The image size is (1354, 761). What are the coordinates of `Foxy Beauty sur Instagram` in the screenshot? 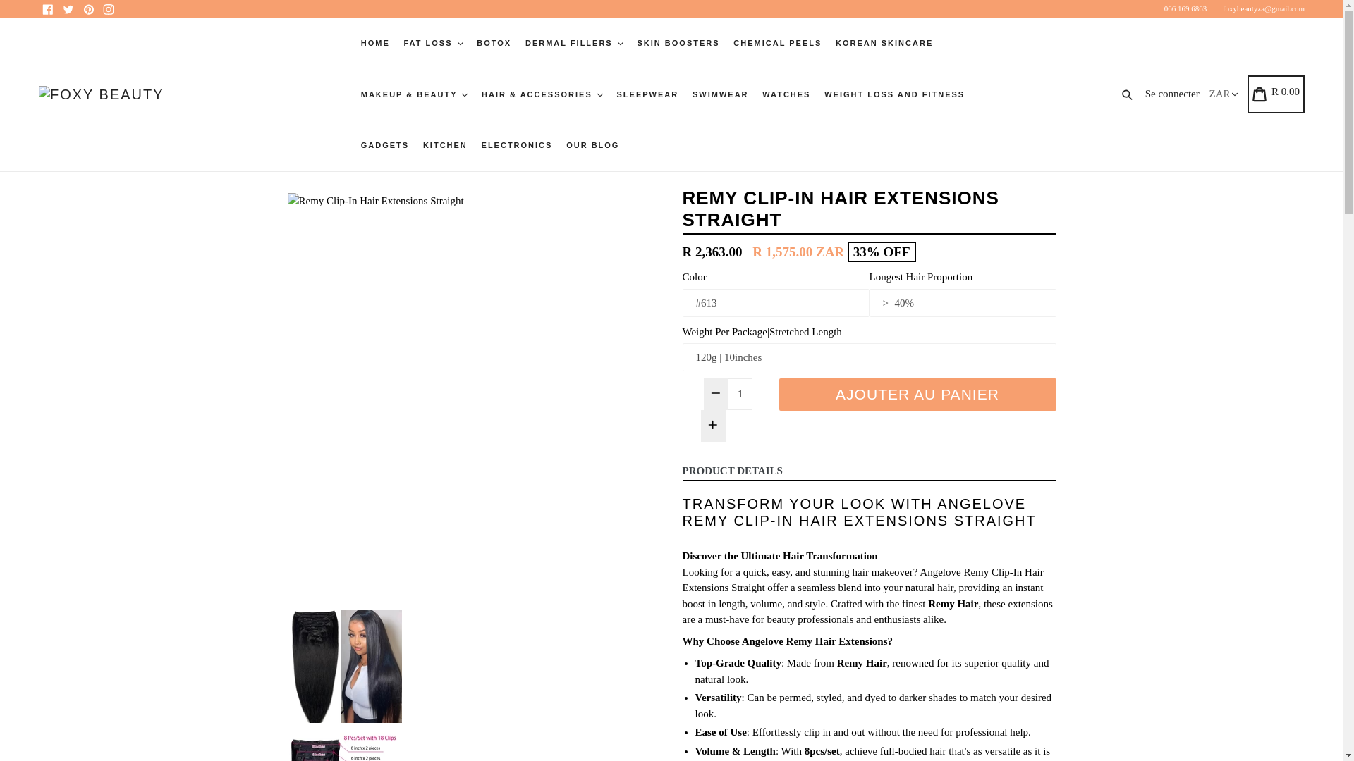 It's located at (109, 8).